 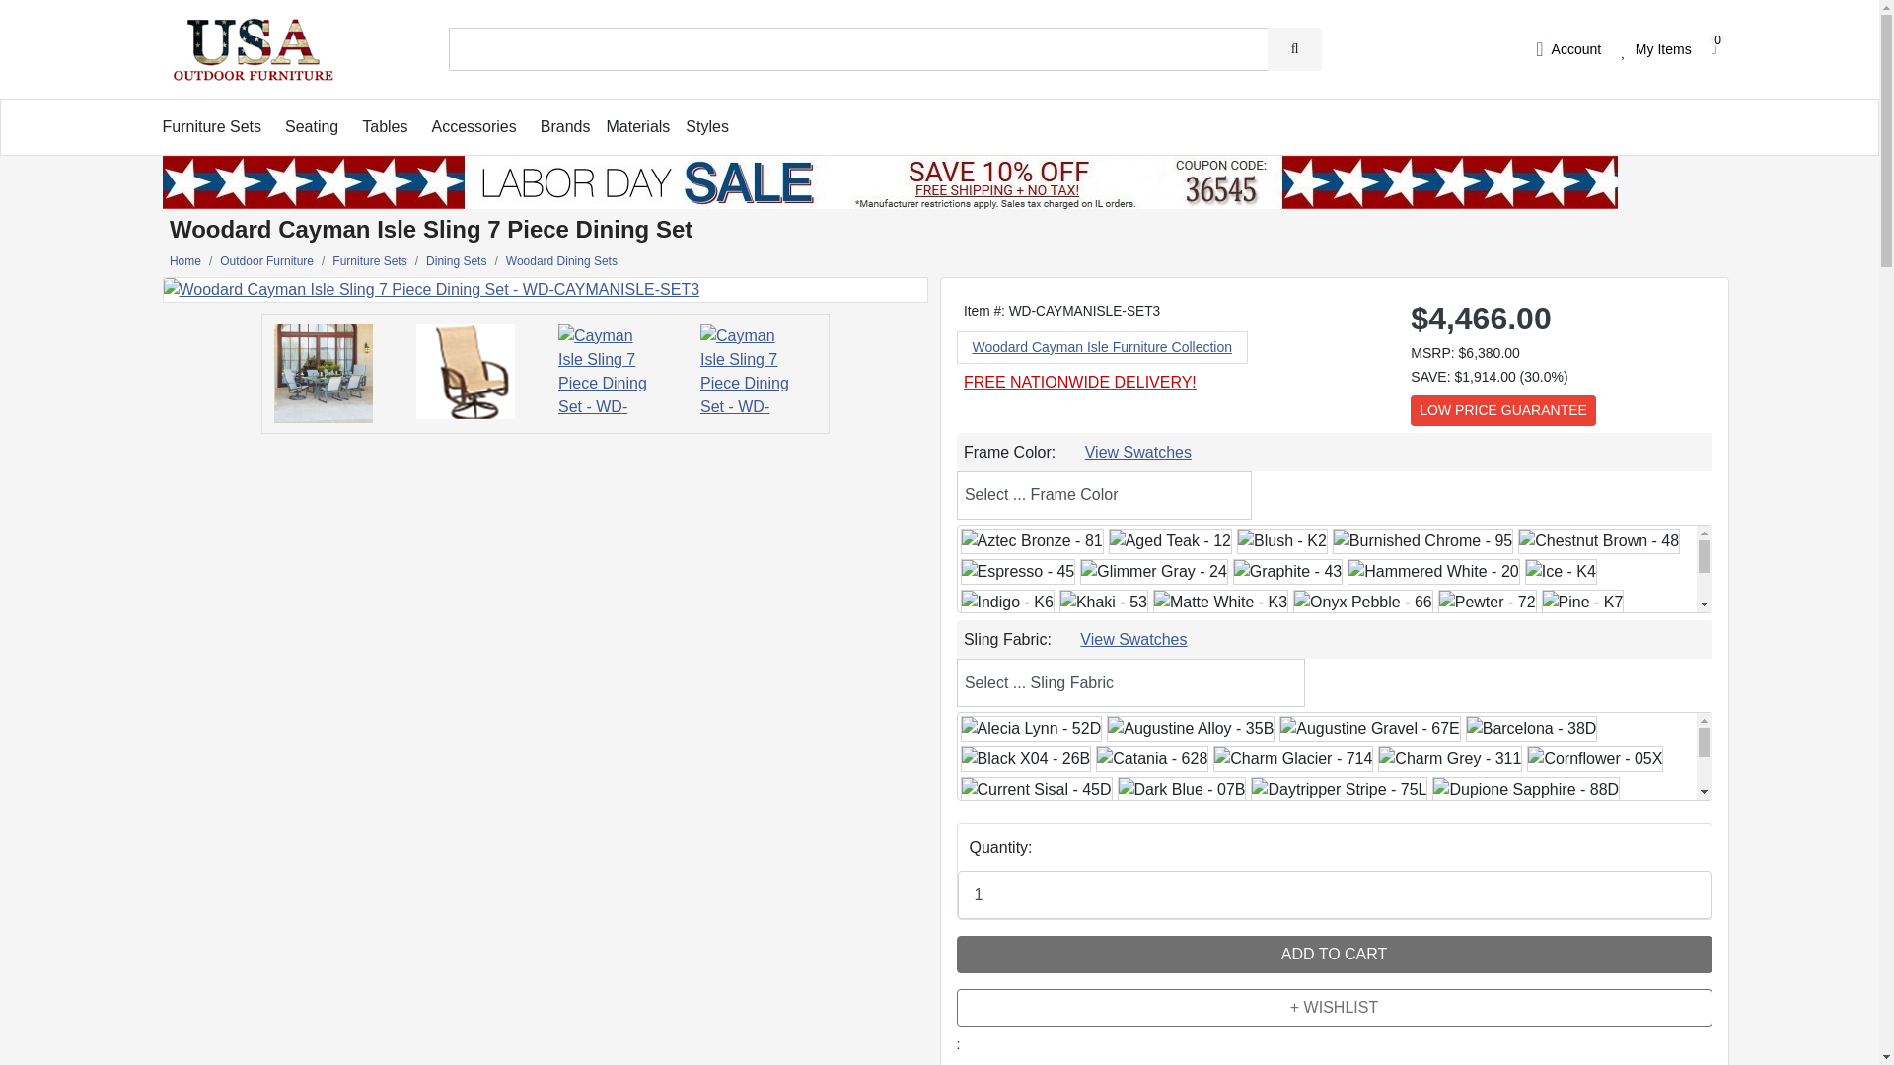 I want to click on My Items, so click(x=1655, y=48).